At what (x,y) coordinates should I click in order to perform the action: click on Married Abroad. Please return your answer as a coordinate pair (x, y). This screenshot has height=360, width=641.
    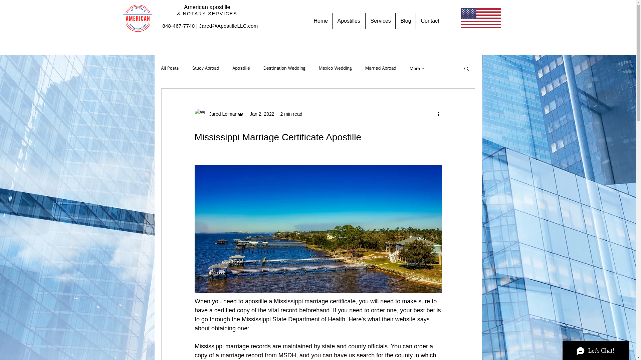
    Looking at the image, I should click on (381, 68).